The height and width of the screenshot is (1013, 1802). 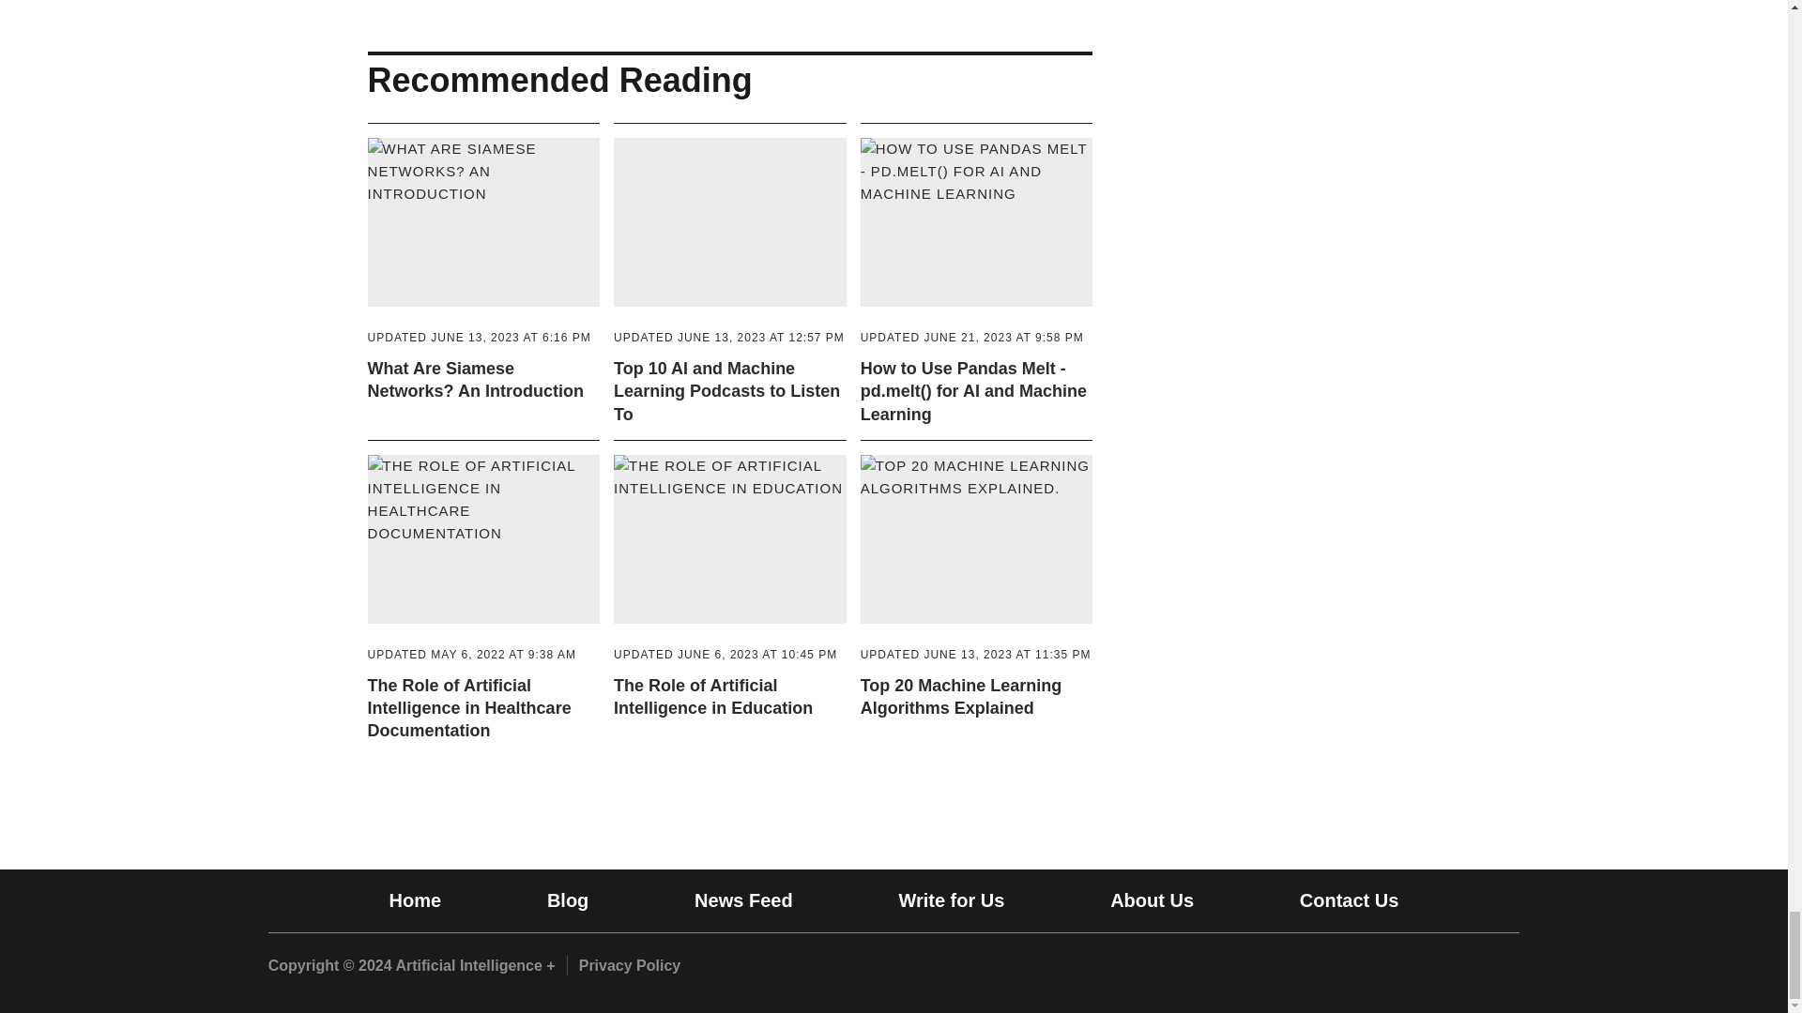 What do you see at coordinates (726, 392) in the screenshot?
I see `Top 10 AI and Machine Learning Podcasts to Listen To` at bounding box center [726, 392].